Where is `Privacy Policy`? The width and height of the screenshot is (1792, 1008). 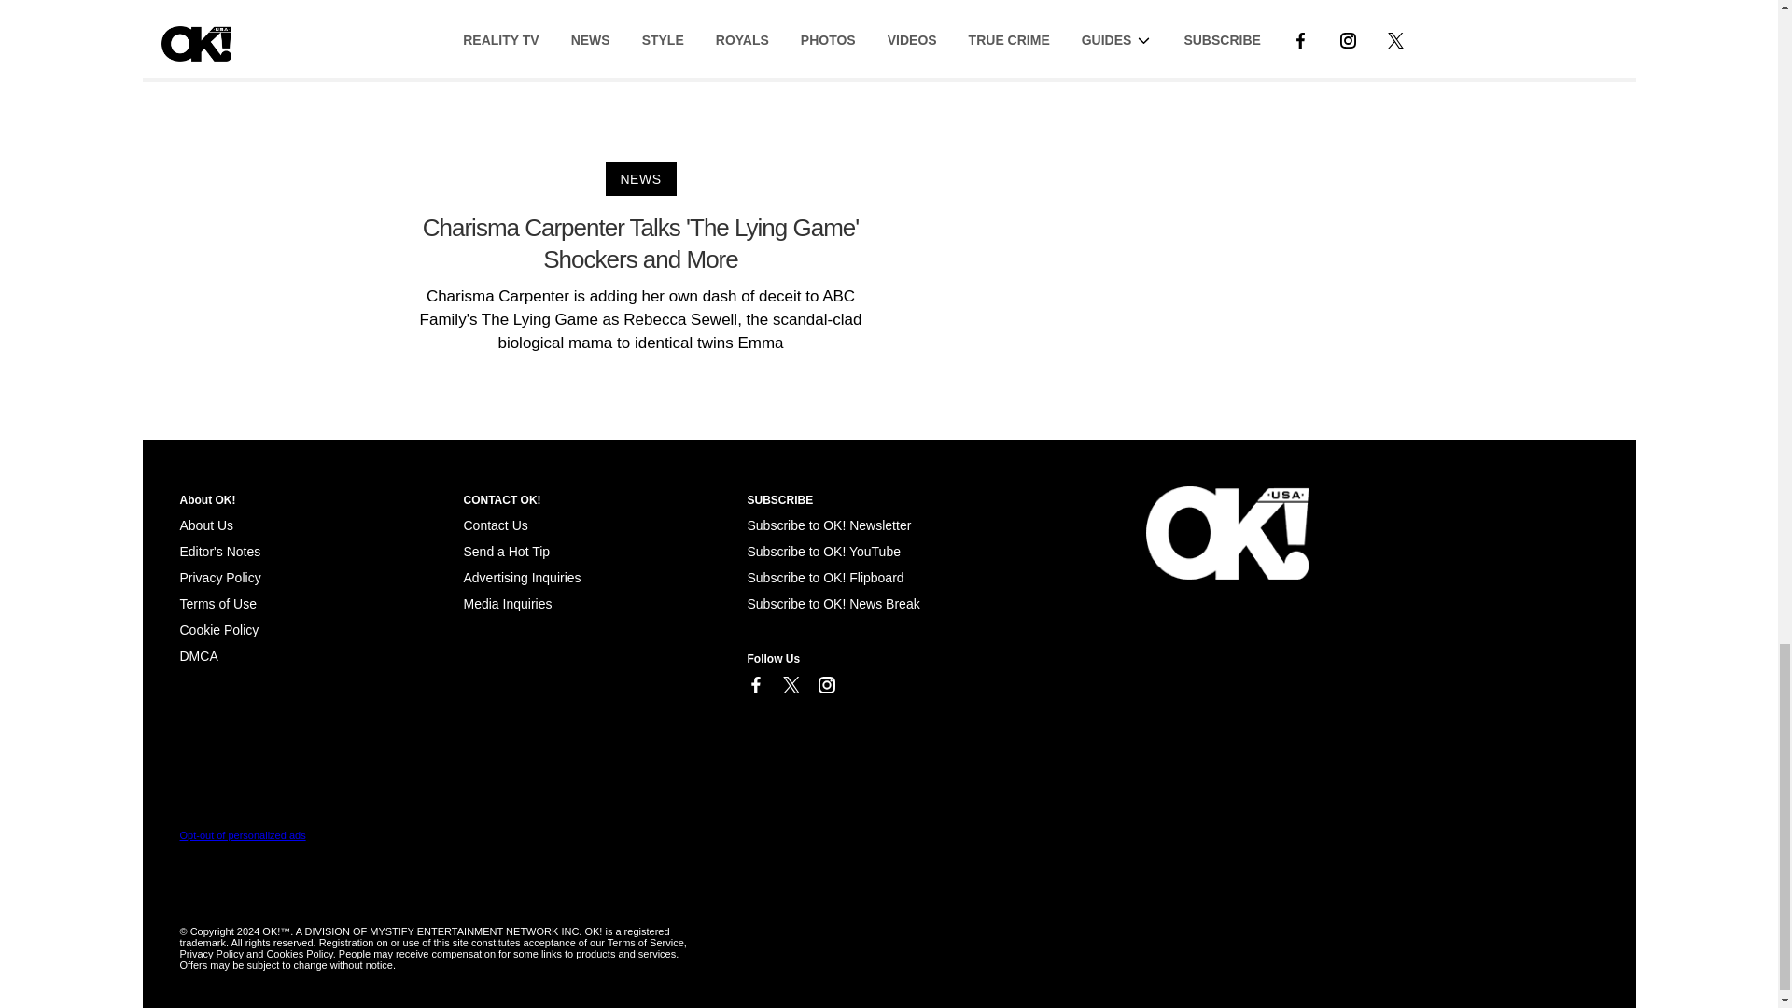
Privacy Policy is located at coordinates (219, 578).